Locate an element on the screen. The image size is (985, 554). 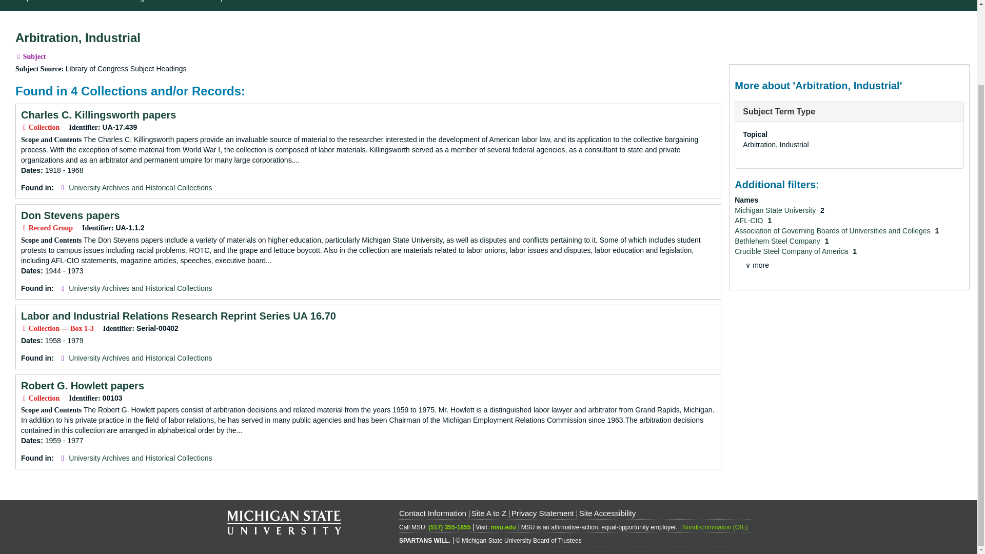
AFL-CIO is located at coordinates (750, 221).